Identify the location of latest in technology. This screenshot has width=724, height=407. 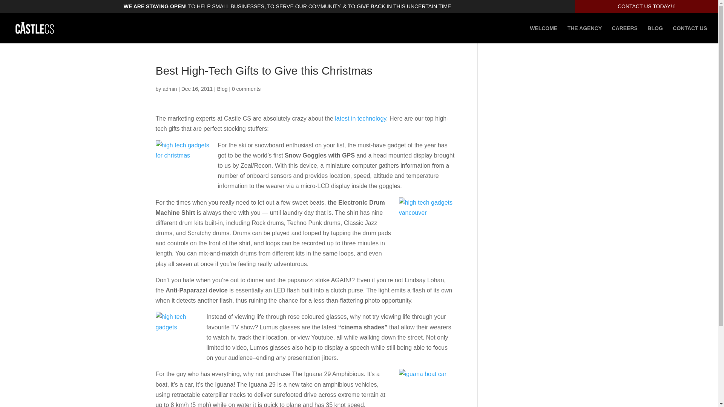
(360, 118).